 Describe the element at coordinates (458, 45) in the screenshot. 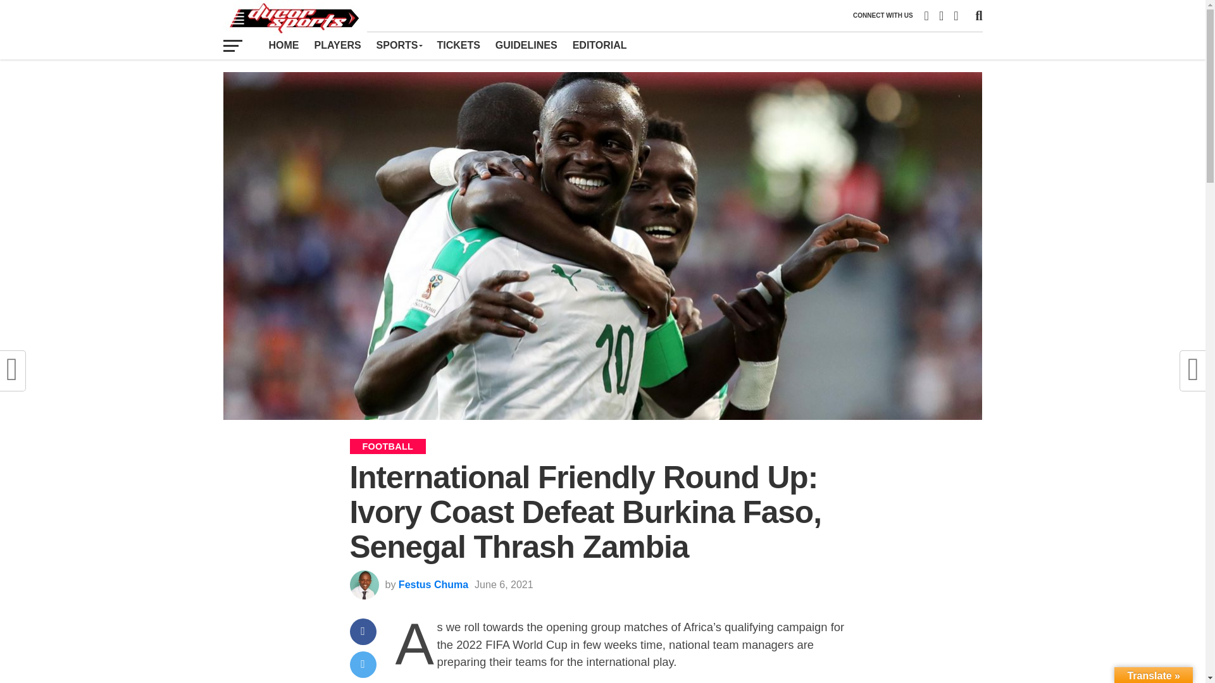

I see `TICKETS` at that location.